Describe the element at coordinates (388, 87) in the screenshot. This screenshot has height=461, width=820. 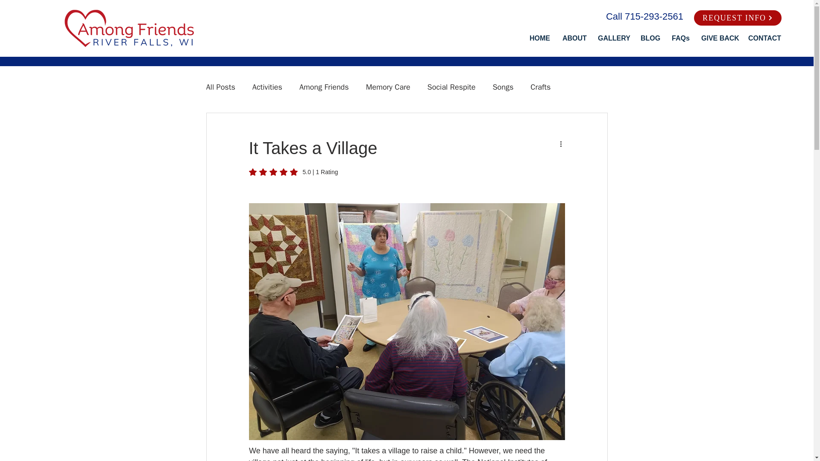
I see `Memory Care` at that location.